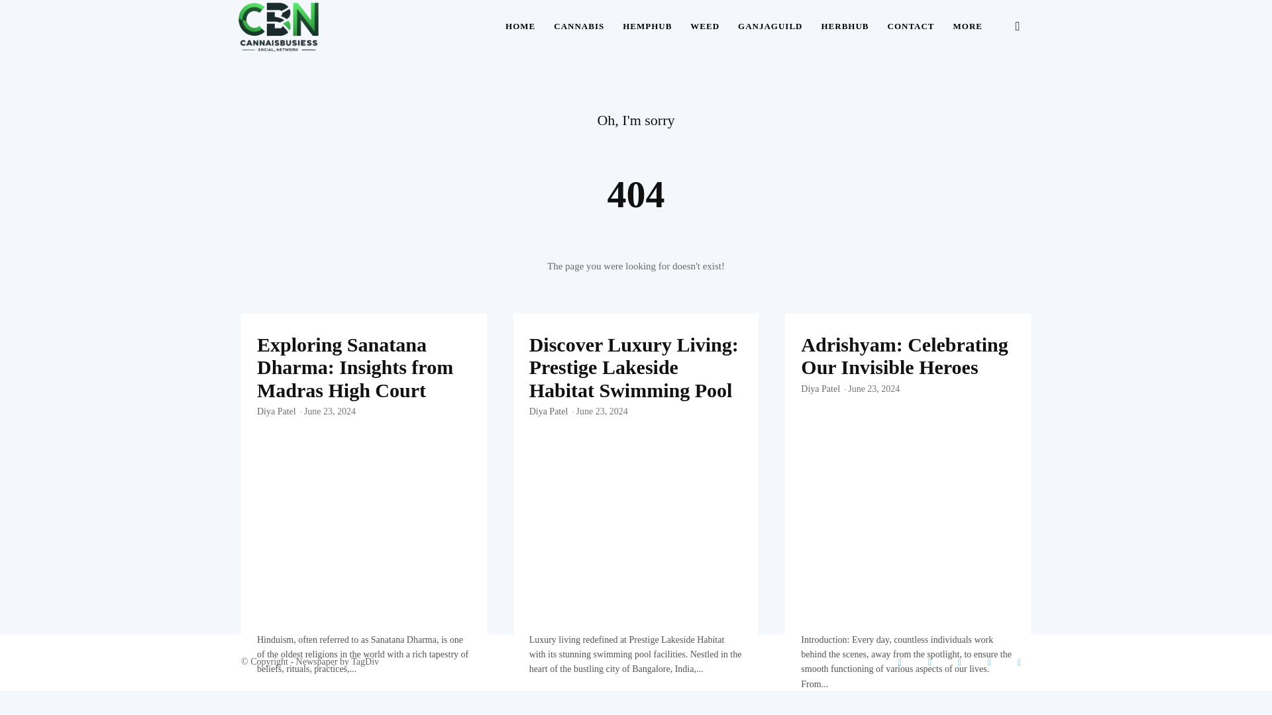  I want to click on Exploring Sanatana Dharma: Insights from Madras High Court, so click(363, 387).